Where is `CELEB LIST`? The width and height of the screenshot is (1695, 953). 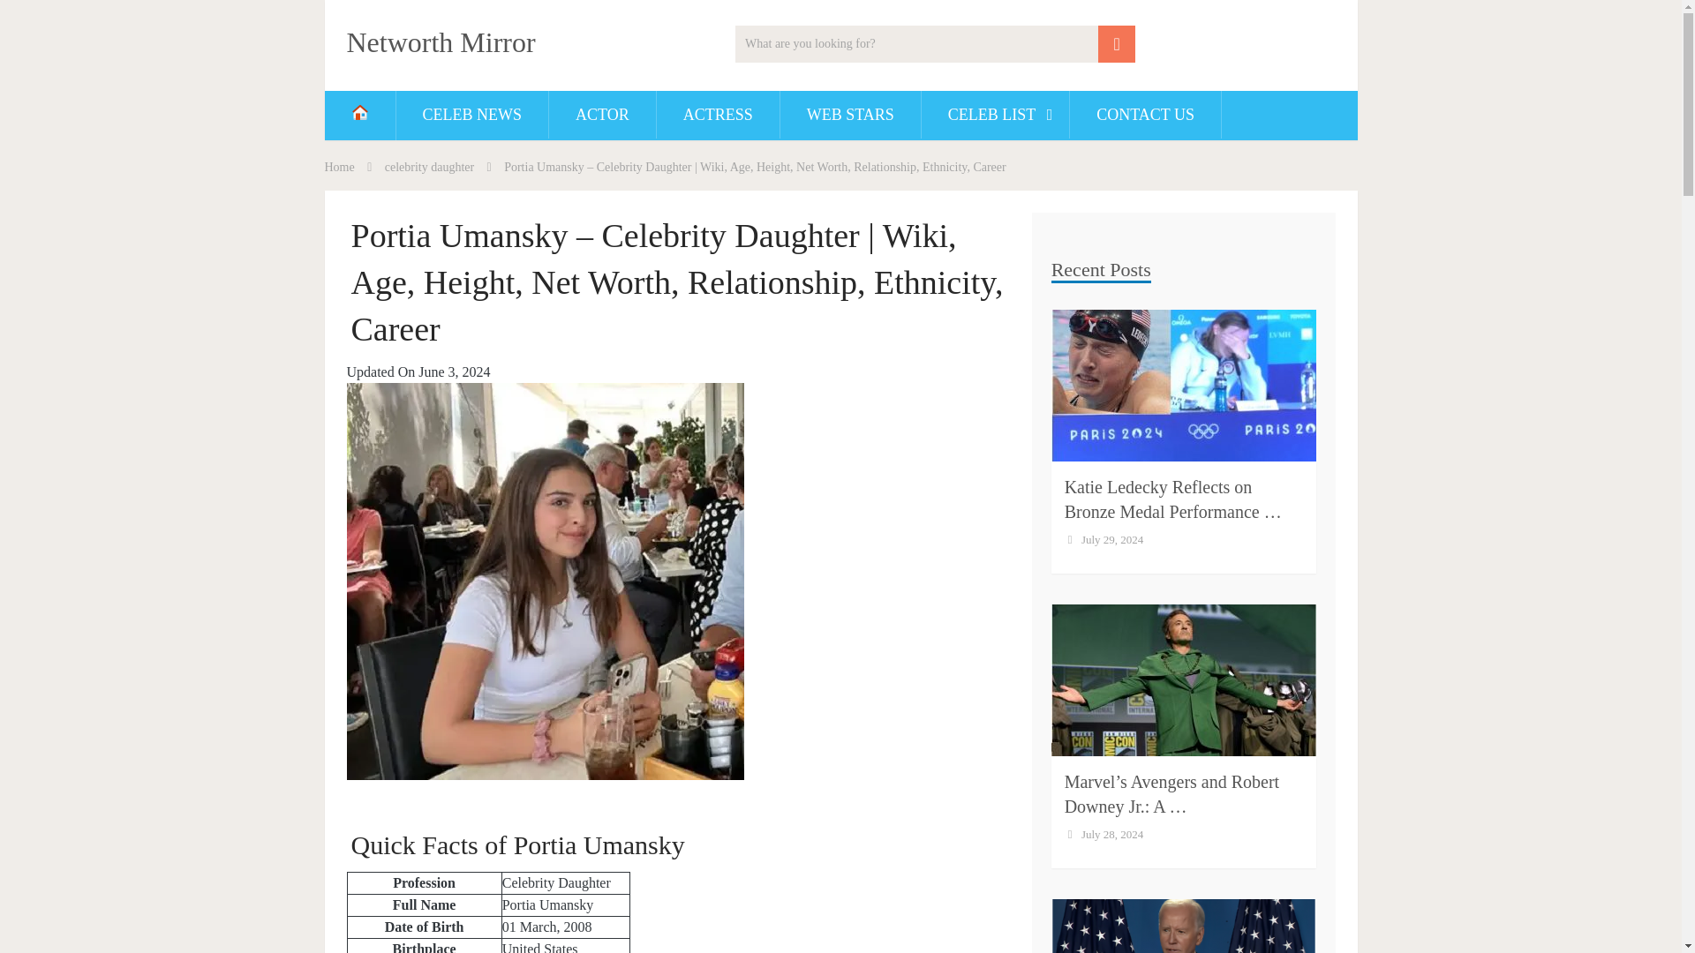
CELEB LIST is located at coordinates (996, 114).